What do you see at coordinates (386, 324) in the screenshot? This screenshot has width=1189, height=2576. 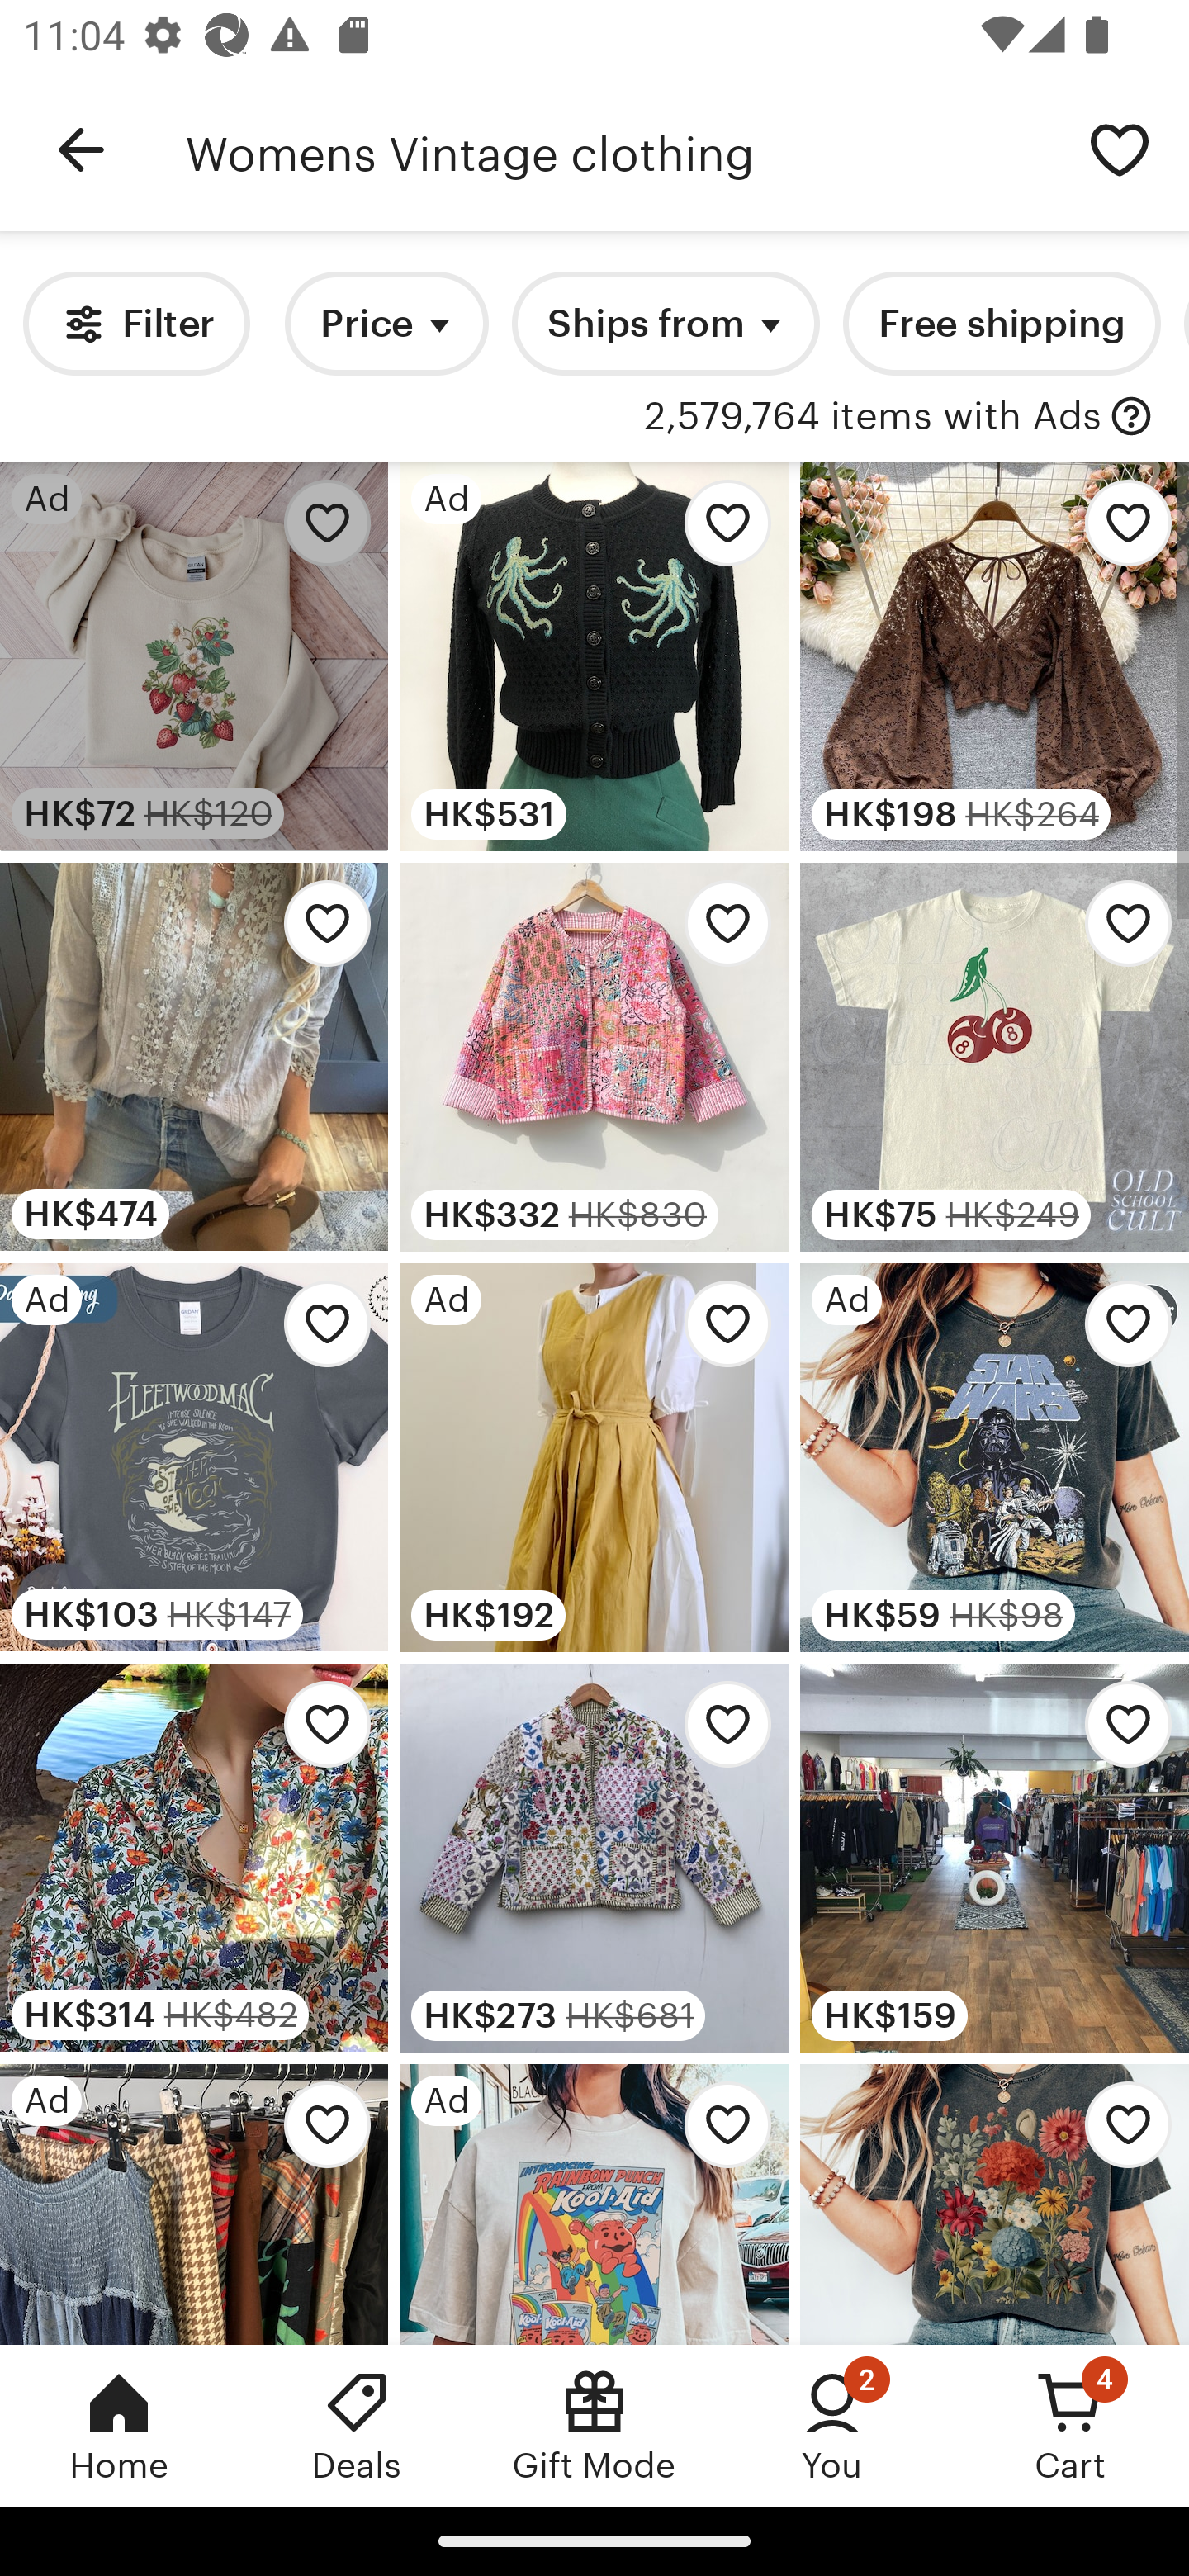 I see `Price` at bounding box center [386, 324].